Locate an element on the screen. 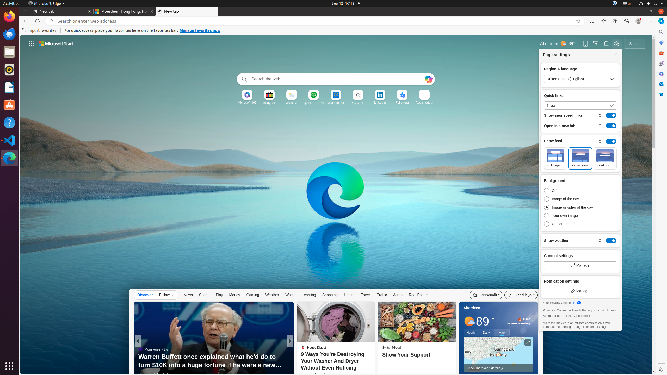 The height and width of the screenshot is (375, 667). Search is located at coordinates (243, 79).